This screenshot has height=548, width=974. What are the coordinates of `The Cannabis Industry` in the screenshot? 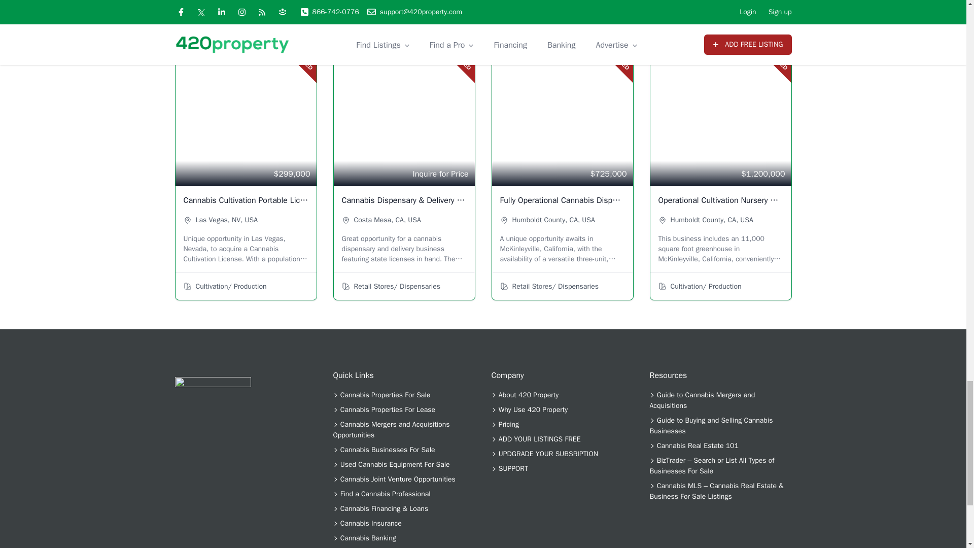 It's located at (212, 415).